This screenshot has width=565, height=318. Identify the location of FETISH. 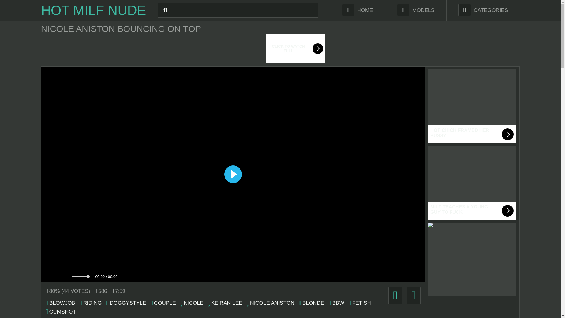
(360, 303).